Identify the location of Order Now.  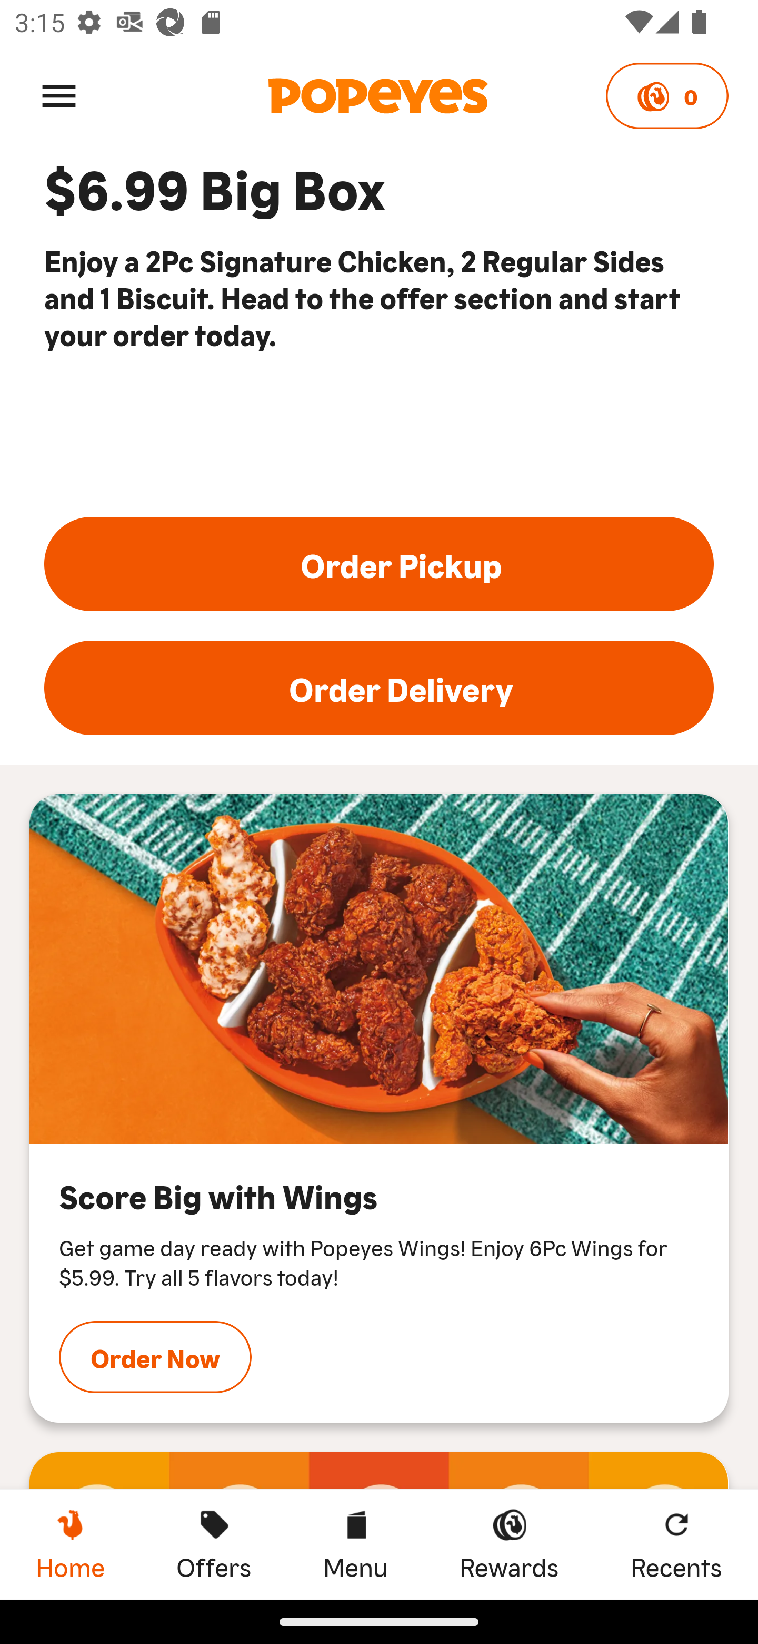
(155, 1357).